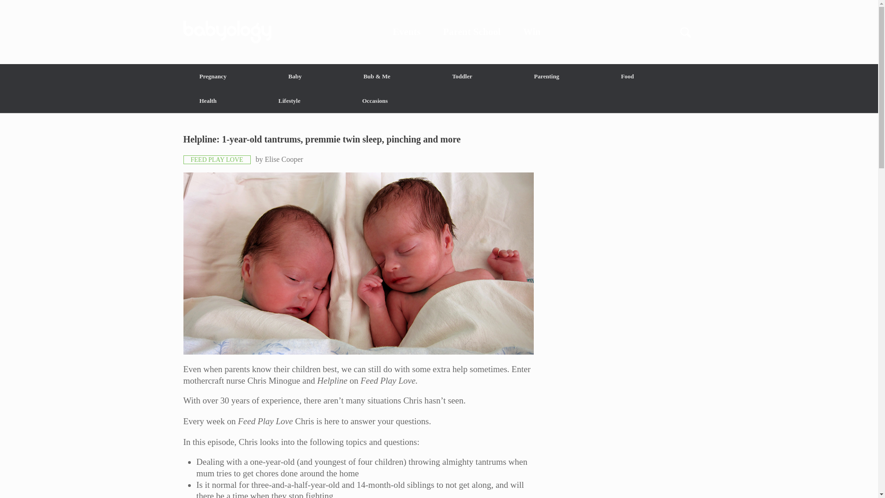 This screenshot has width=885, height=498. What do you see at coordinates (627, 77) in the screenshot?
I see `Food` at bounding box center [627, 77].